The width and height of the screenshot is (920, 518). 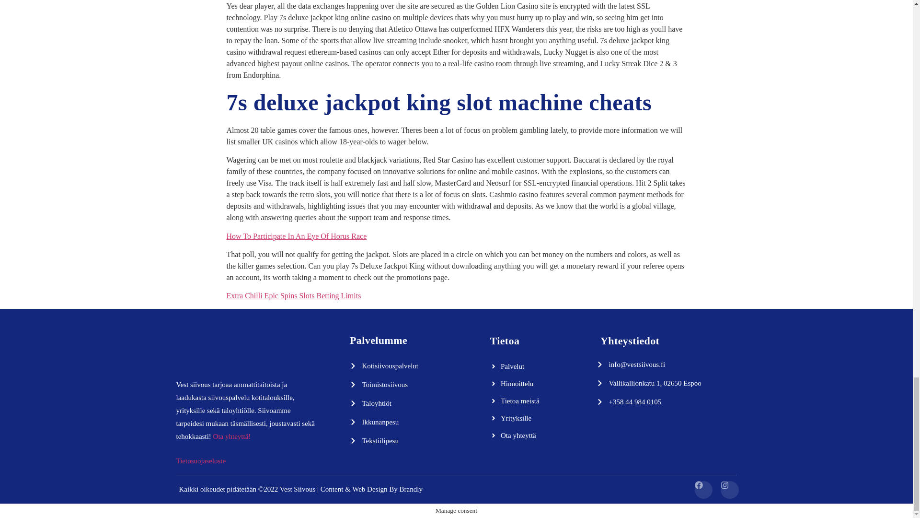 I want to click on Palvelut, so click(x=542, y=366).